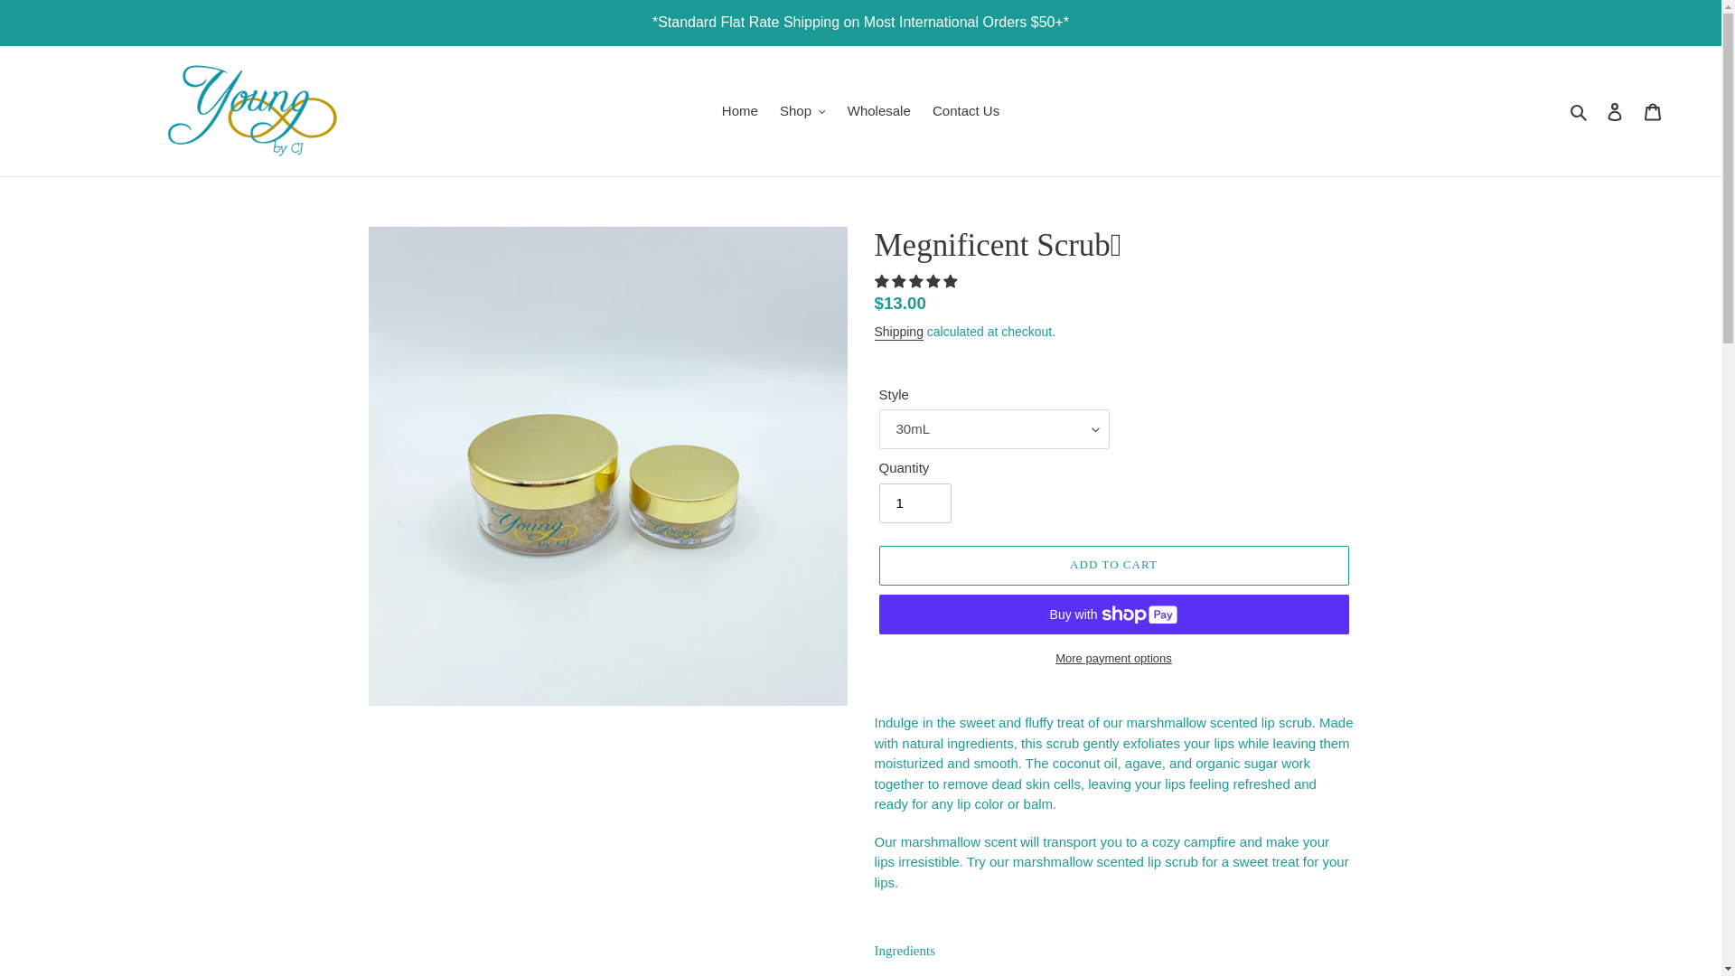  What do you see at coordinates (739, 112) in the screenshot?
I see `Home` at bounding box center [739, 112].